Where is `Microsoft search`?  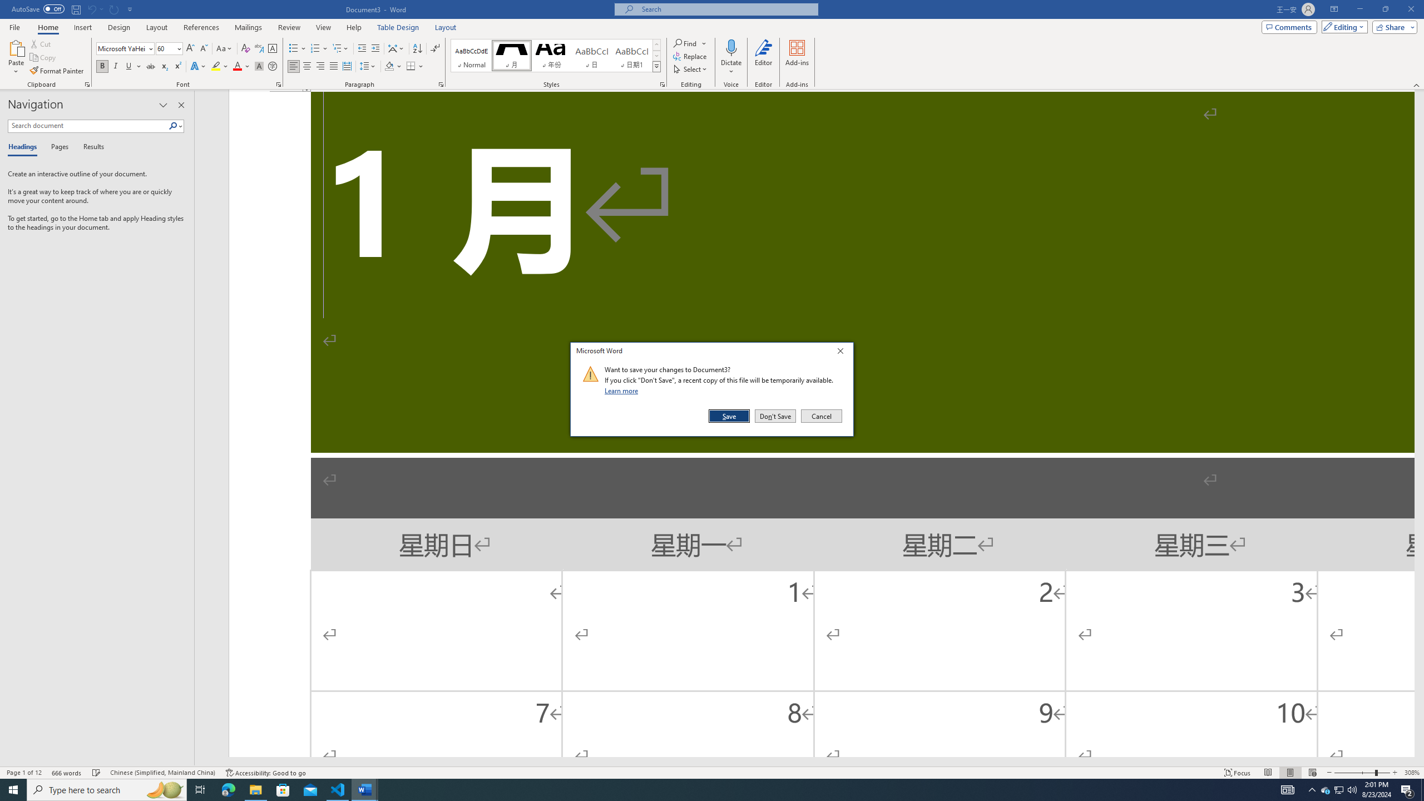 Microsoft search is located at coordinates (1359, 9).